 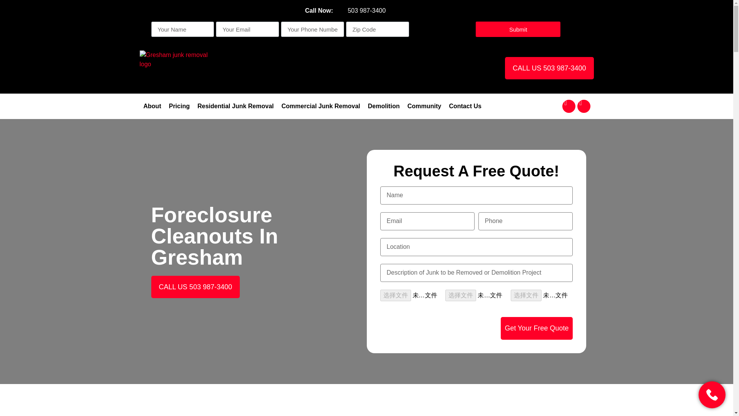 What do you see at coordinates (321, 106) in the screenshot?
I see `Commercial Junk Removal` at bounding box center [321, 106].